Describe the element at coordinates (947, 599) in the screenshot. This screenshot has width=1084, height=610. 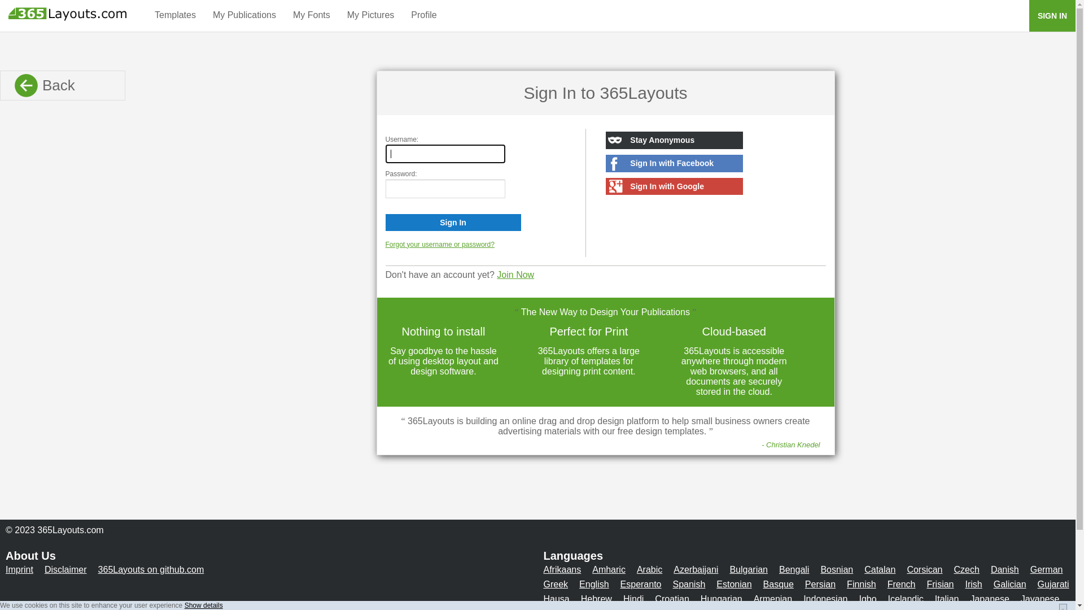
I see `Italian` at that location.